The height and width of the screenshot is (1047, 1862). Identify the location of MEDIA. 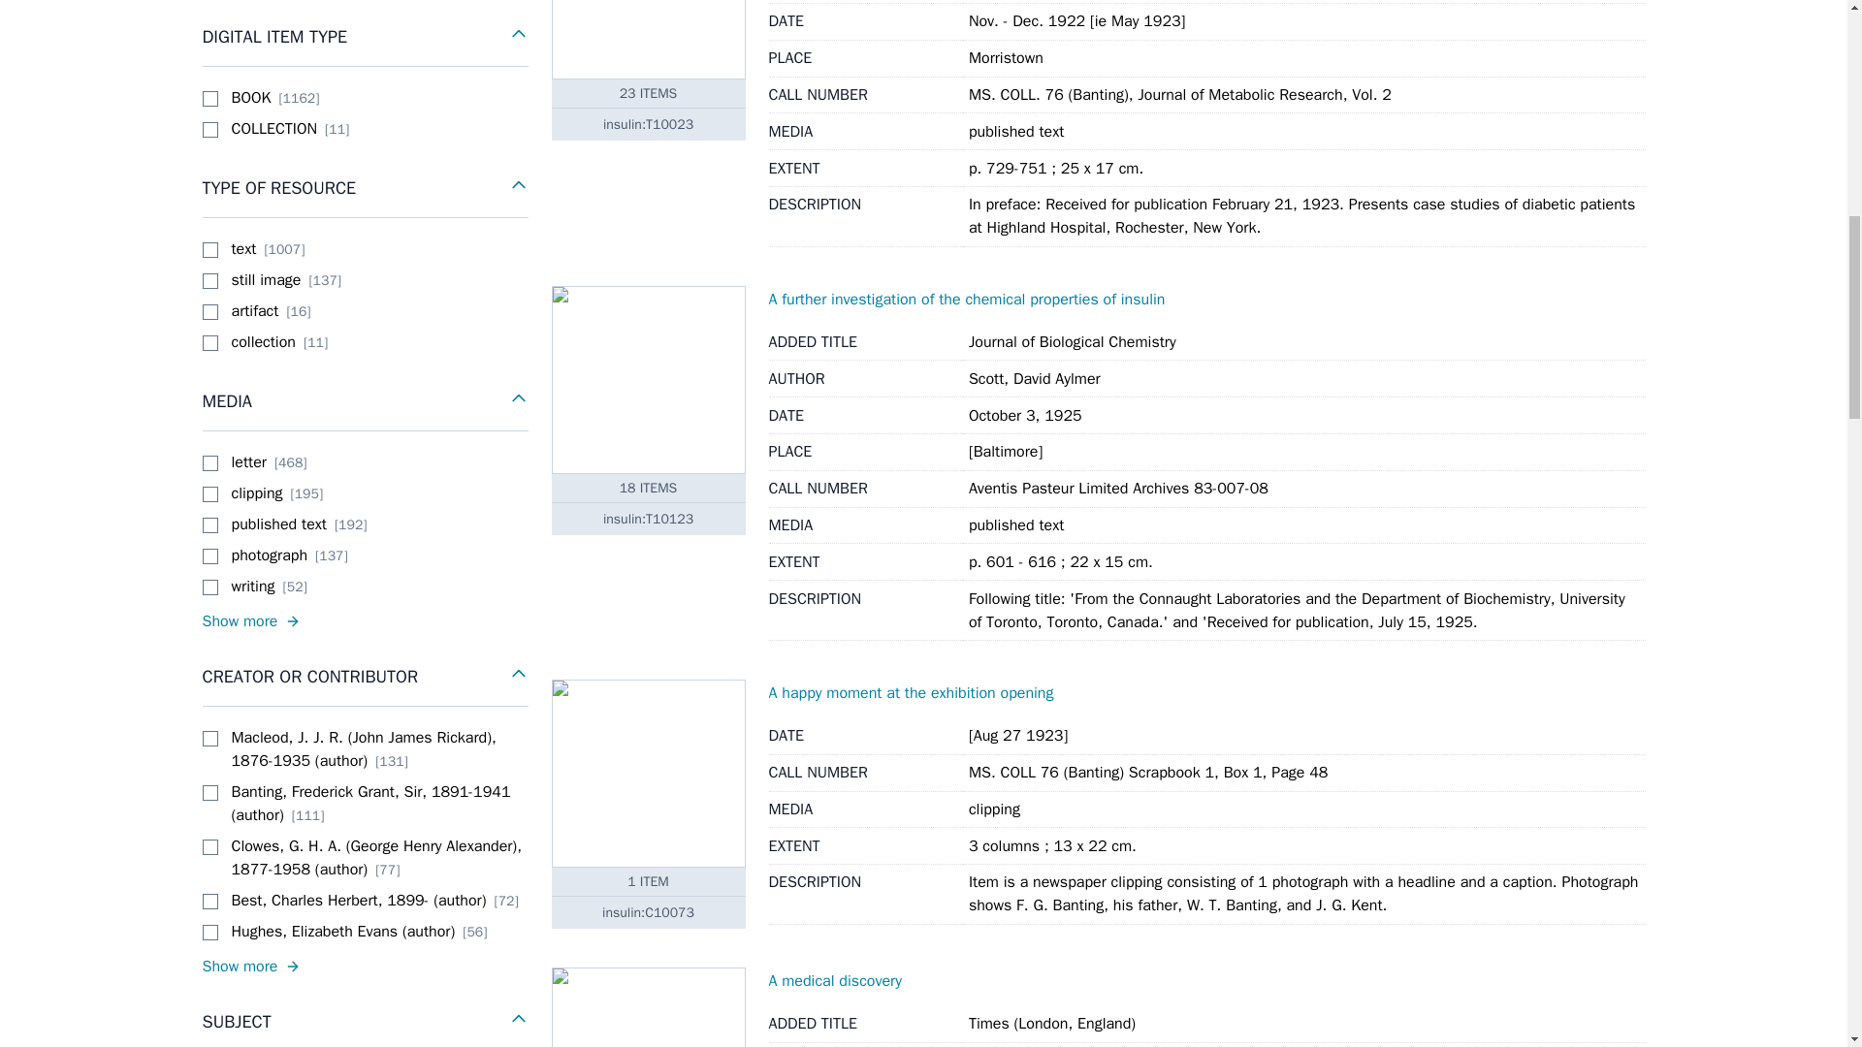
(364, 401).